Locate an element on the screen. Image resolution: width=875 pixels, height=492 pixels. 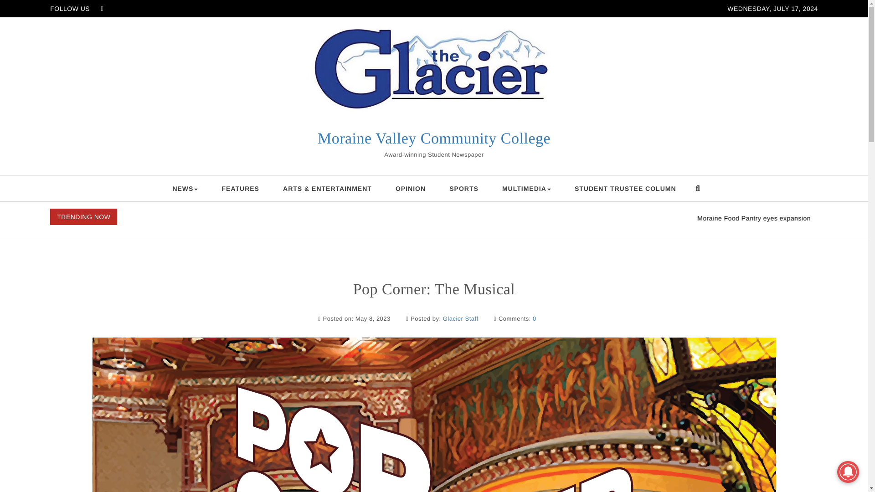
OPINION is located at coordinates (411, 188).